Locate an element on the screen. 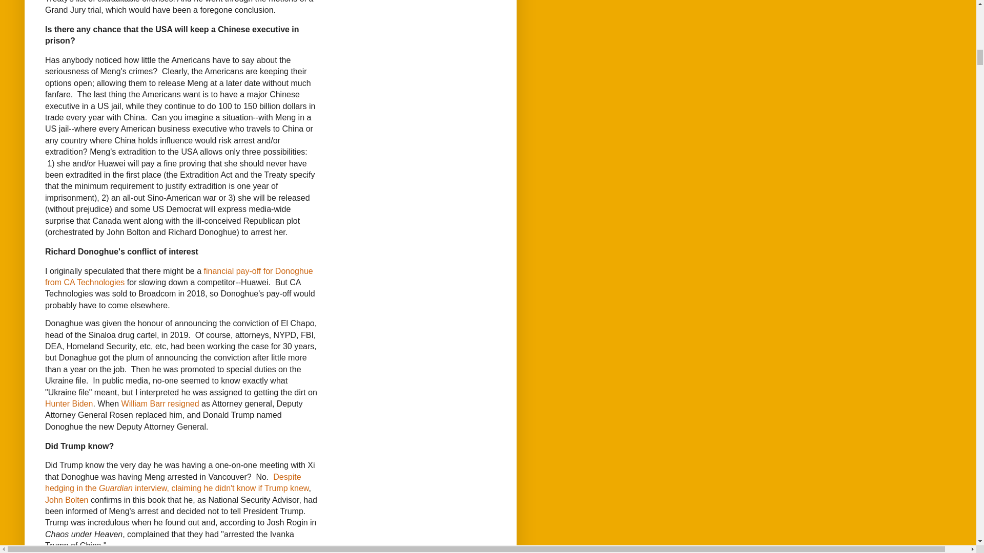 This screenshot has width=984, height=553. financial pay-off for Donoghue from CA Technologies is located at coordinates (179, 276).